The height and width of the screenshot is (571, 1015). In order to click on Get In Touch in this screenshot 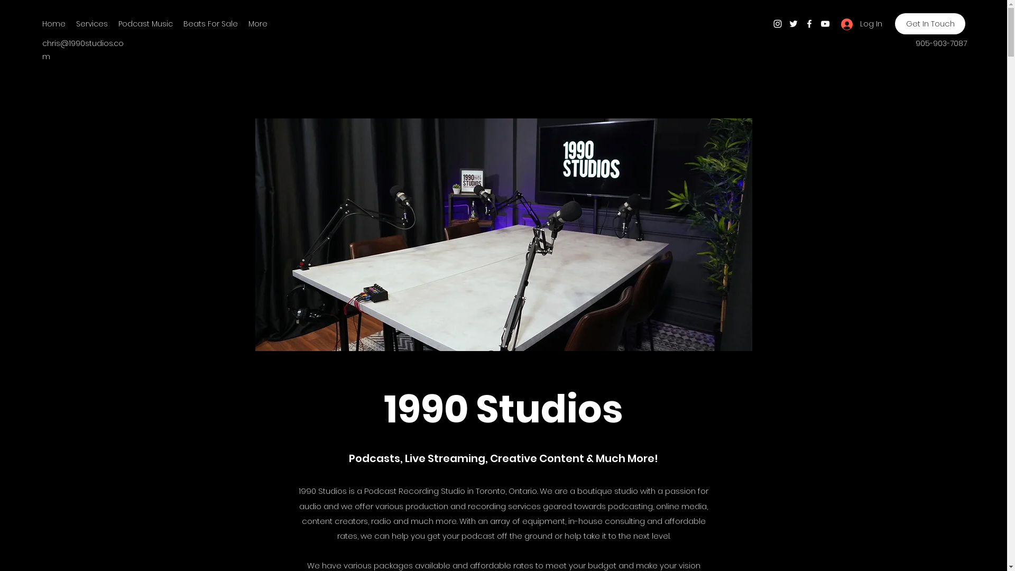, I will do `click(930, 24)`.